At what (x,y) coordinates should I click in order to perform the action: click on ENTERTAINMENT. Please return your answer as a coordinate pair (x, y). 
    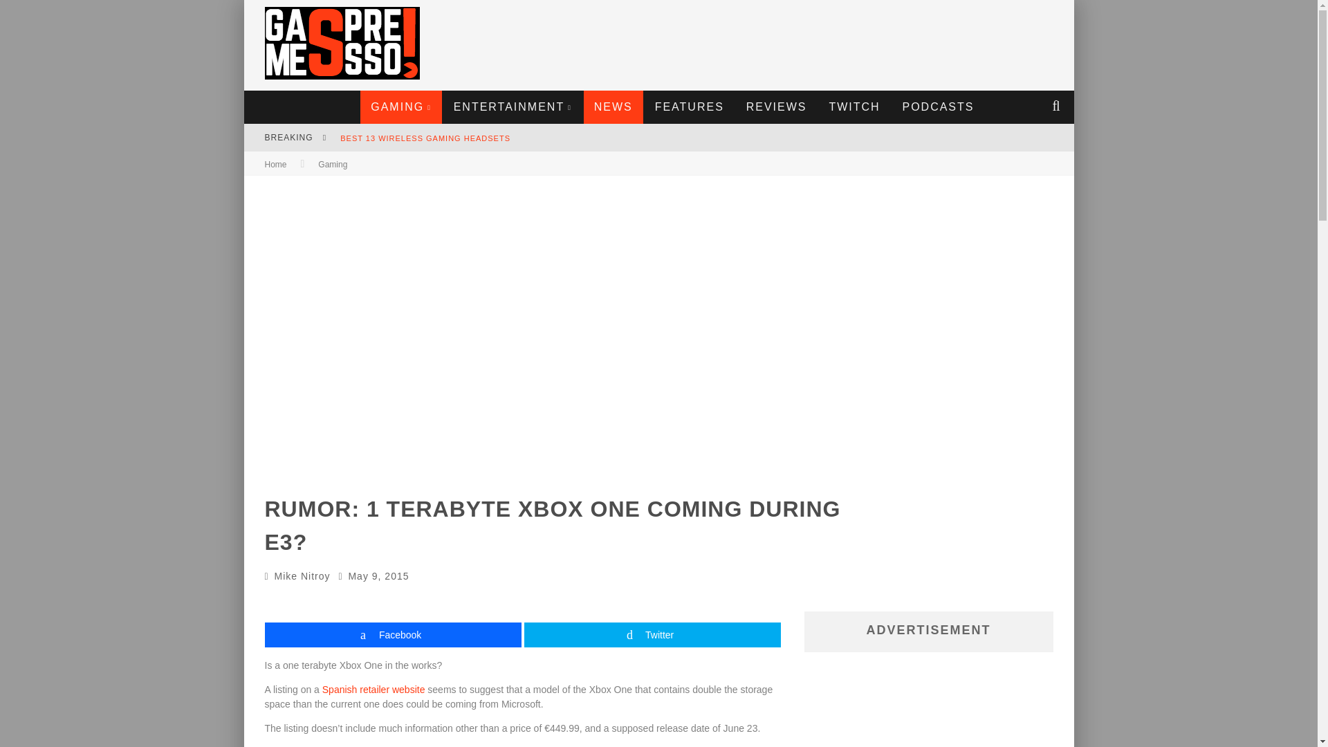
    Looking at the image, I should click on (513, 107).